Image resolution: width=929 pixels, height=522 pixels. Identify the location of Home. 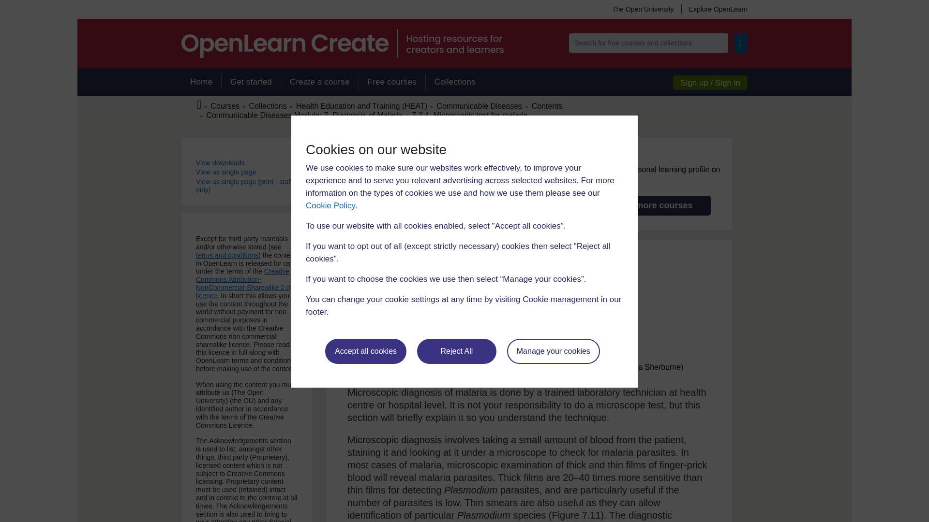
(201, 82).